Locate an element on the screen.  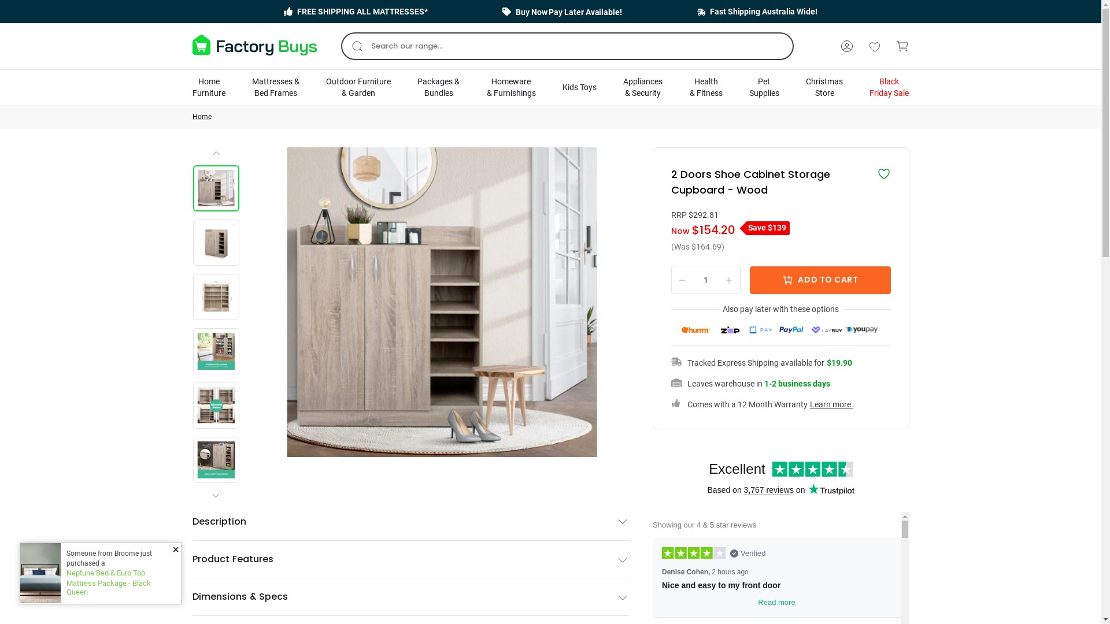
Packages &
Bundles is located at coordinates (438, 87).